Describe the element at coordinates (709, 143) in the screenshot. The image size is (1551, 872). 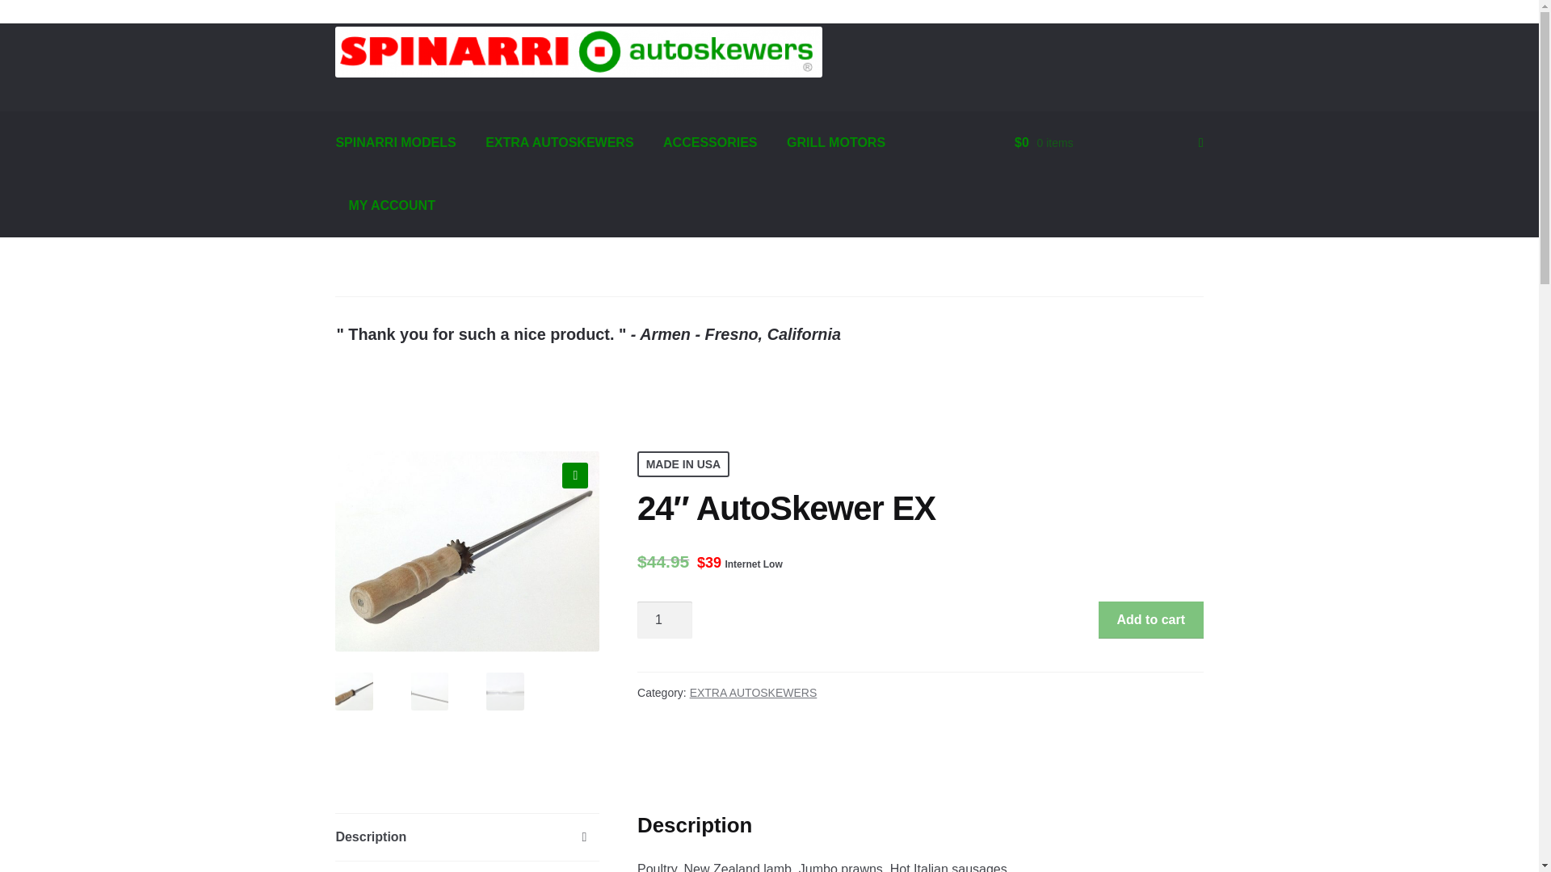
I see `ACCESSORIES` at that location.